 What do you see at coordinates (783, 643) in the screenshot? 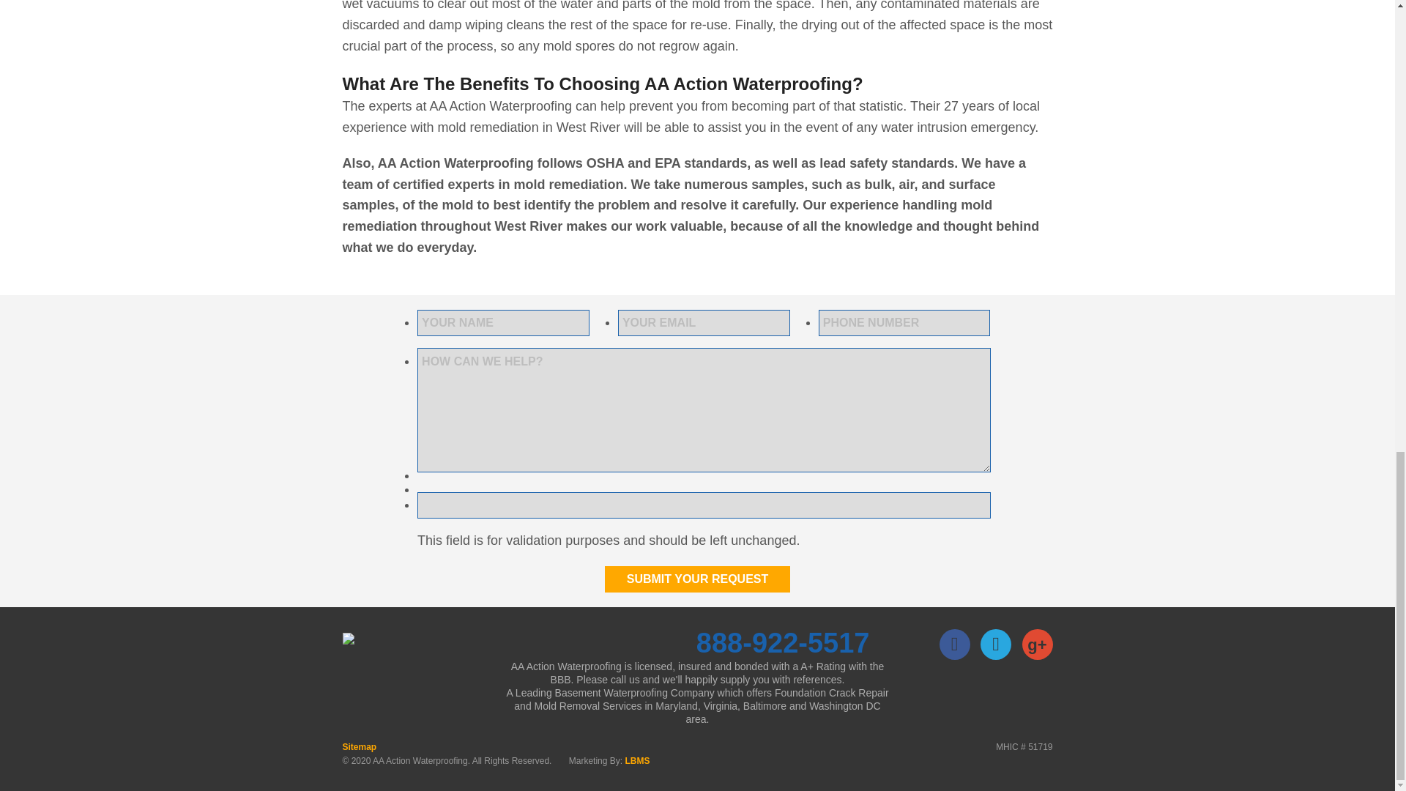
I see `888-922-5517` at bounding box center [783, 643].